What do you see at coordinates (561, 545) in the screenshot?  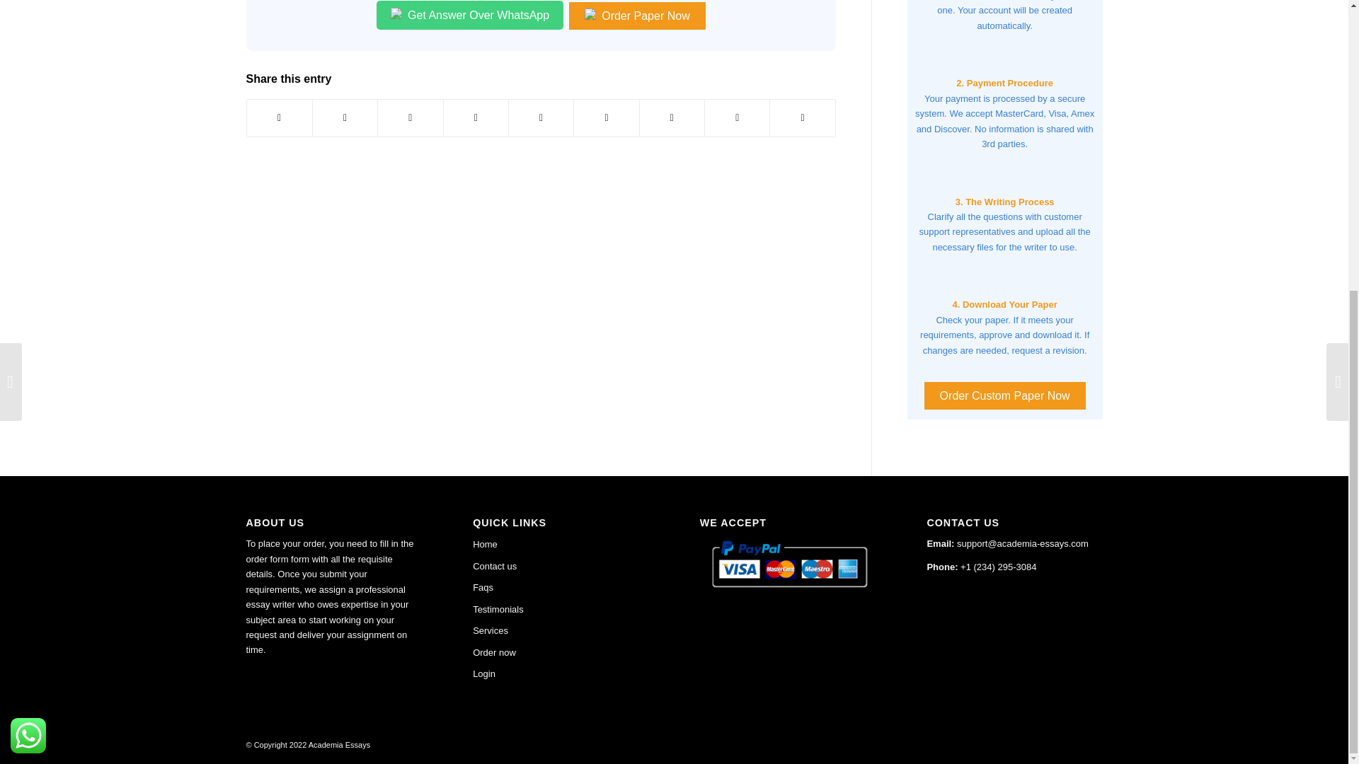 I see `Home` at bounding box center [561, 545].